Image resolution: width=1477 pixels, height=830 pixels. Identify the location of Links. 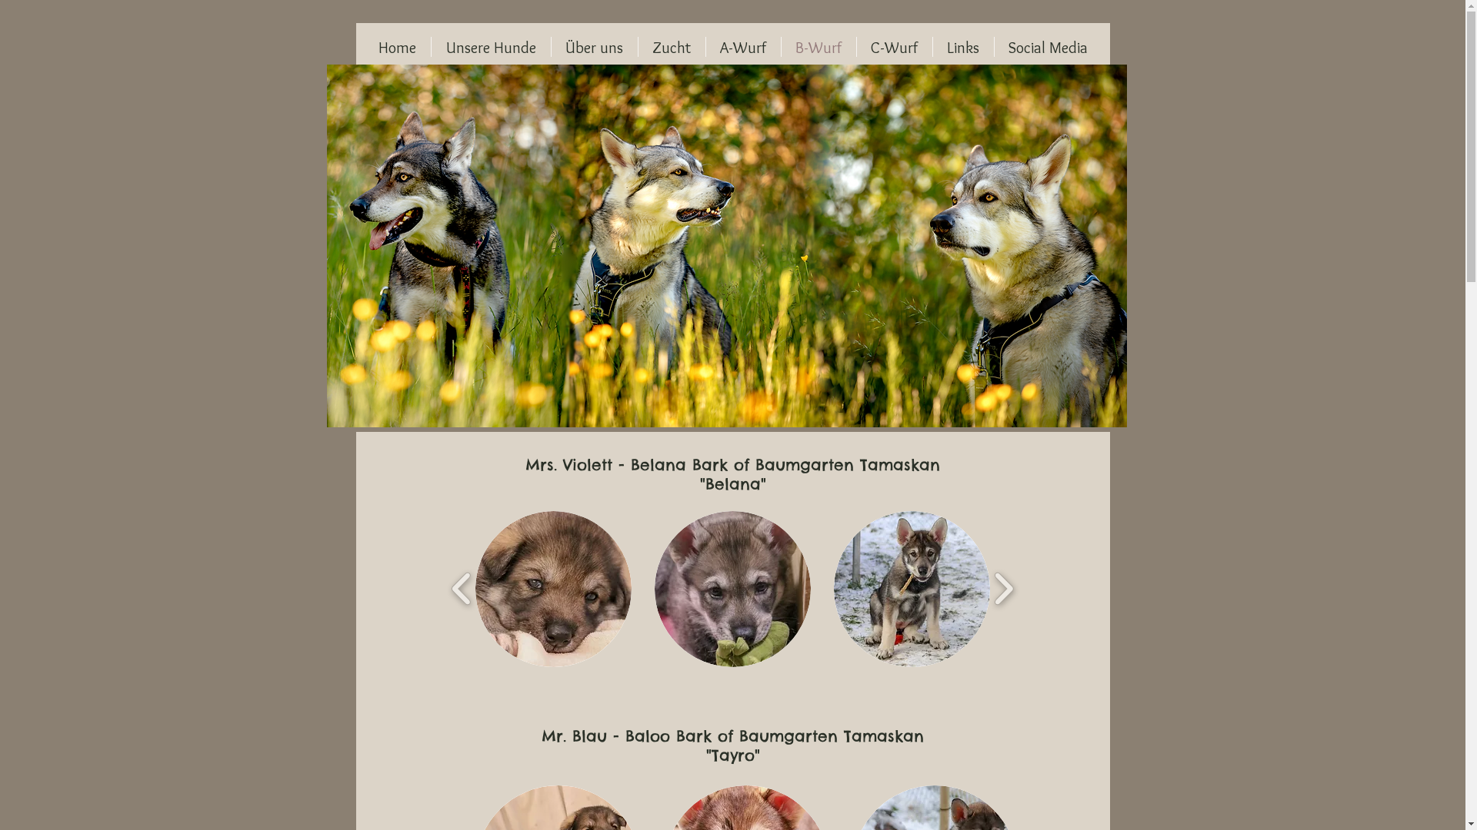
(963, 48).